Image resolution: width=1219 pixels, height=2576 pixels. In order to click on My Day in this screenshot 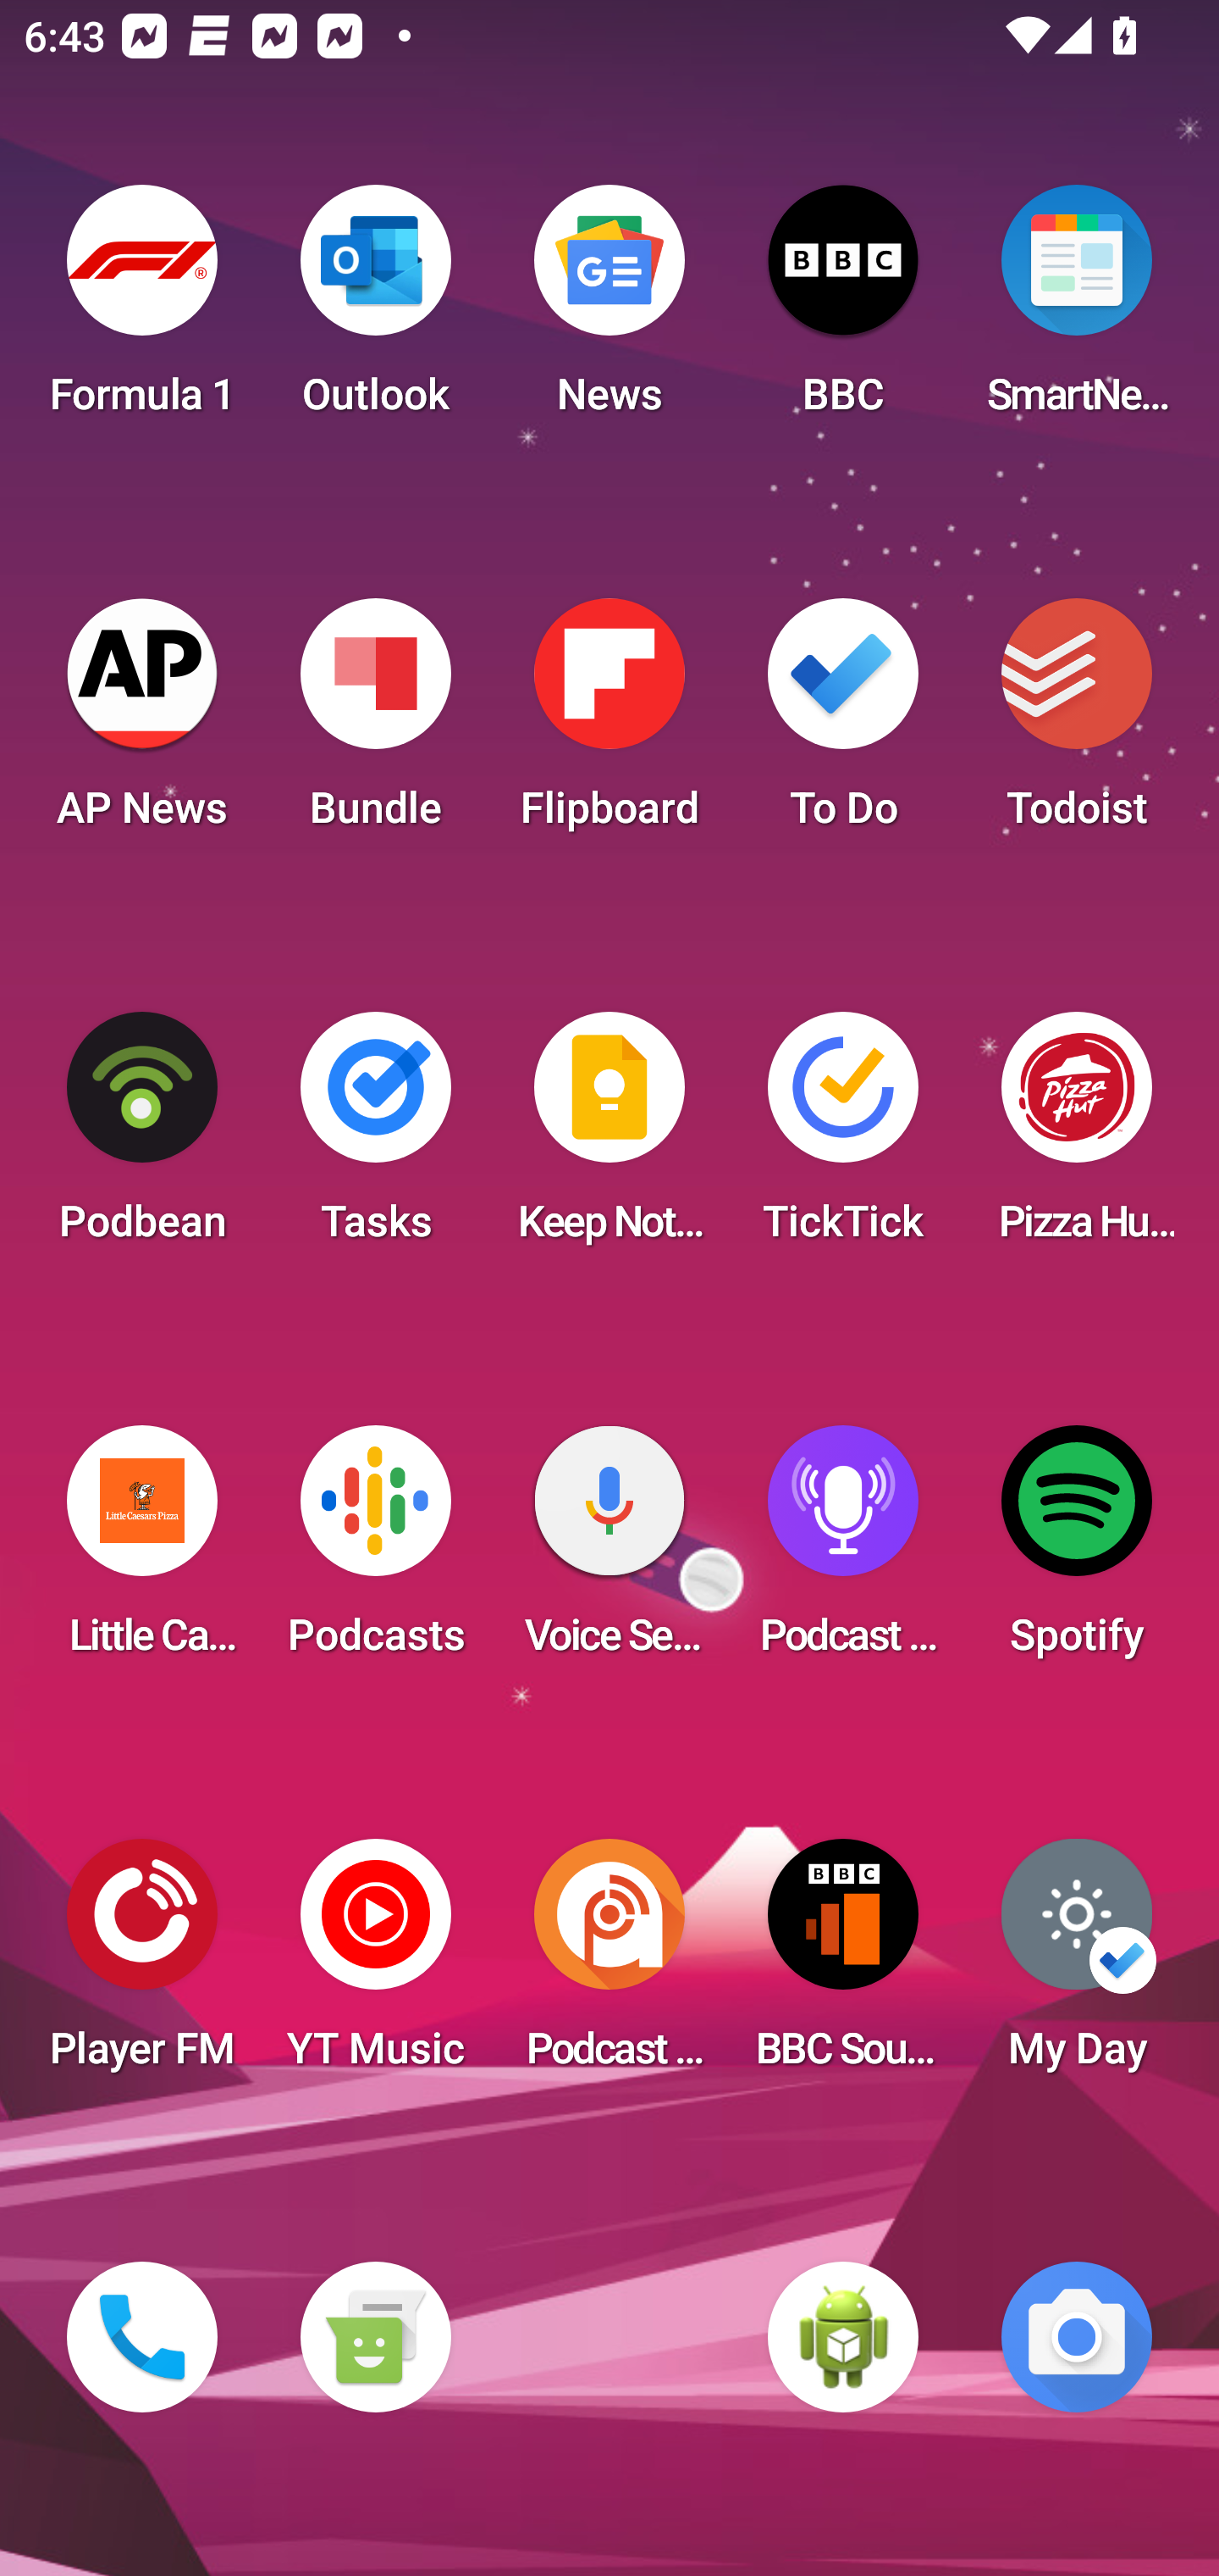, I will do `click(1077, 1964)`.